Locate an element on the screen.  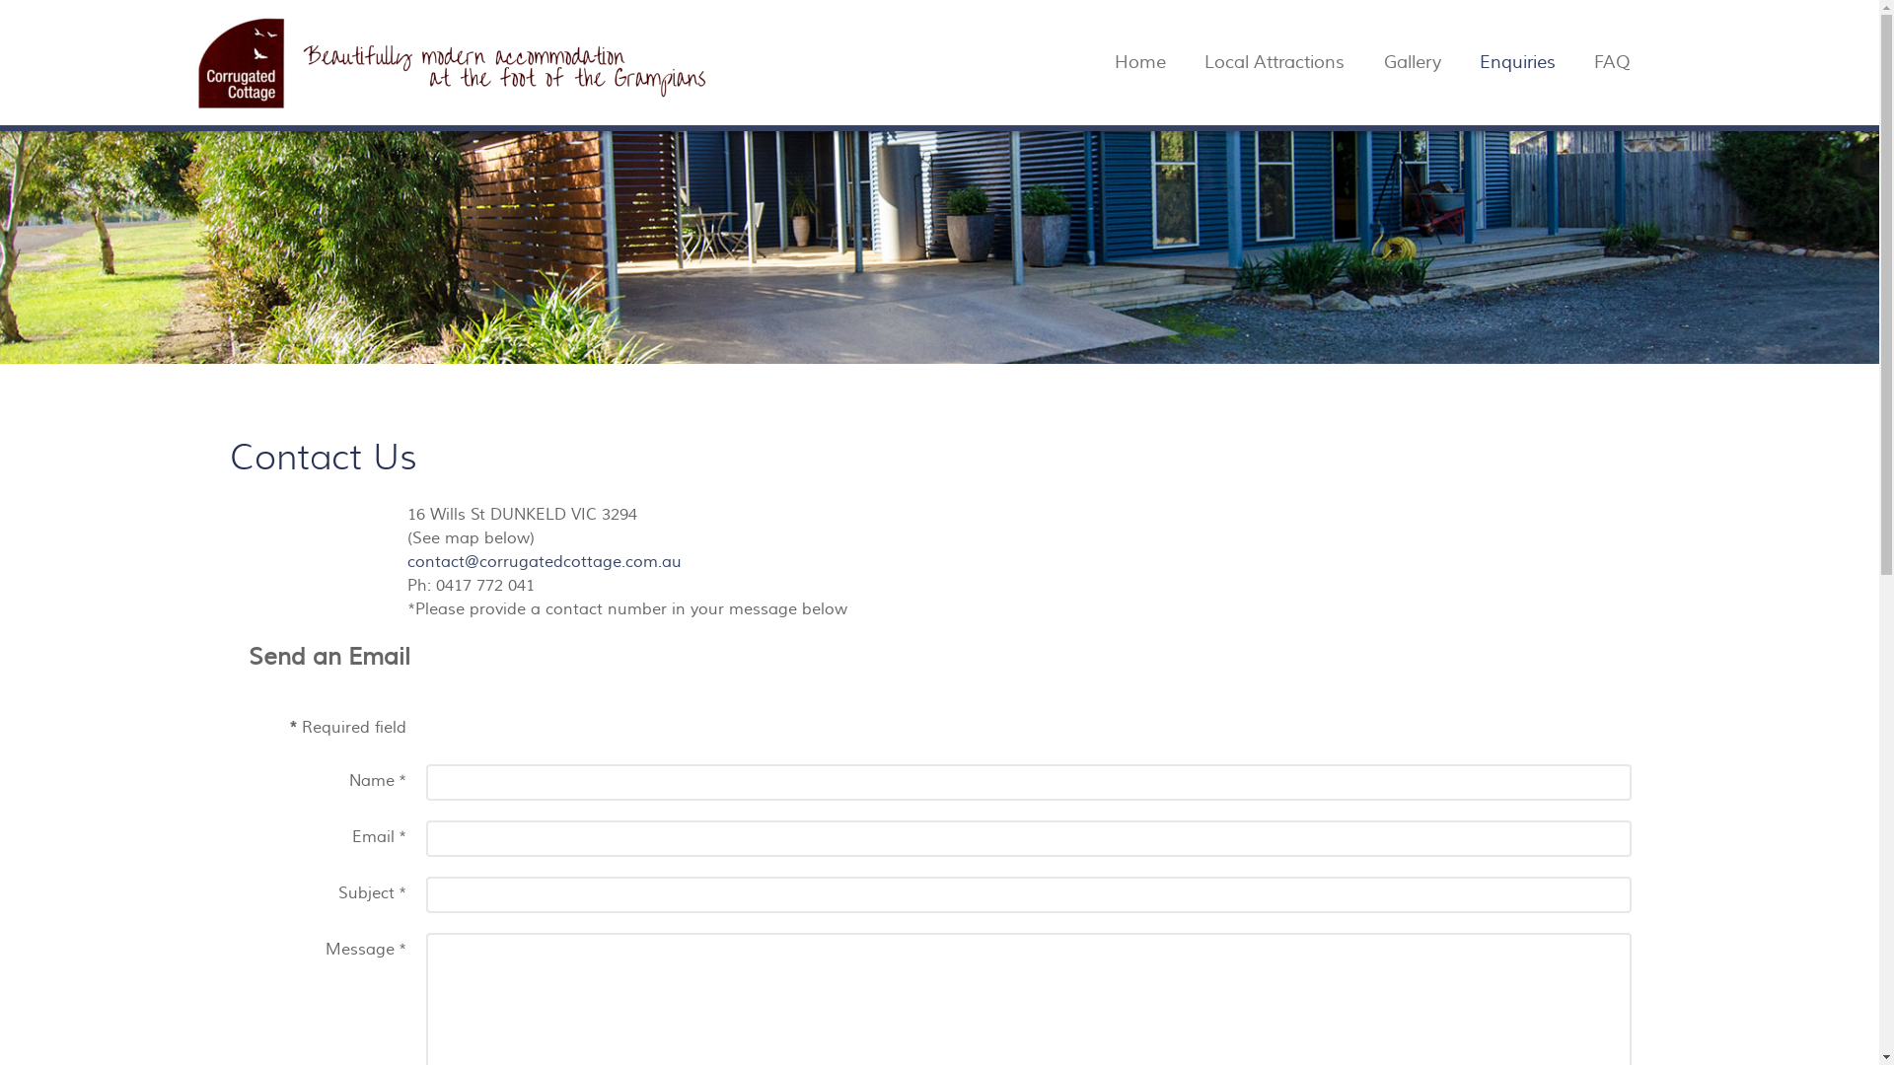
Home is located at coordinates (1140, 63).